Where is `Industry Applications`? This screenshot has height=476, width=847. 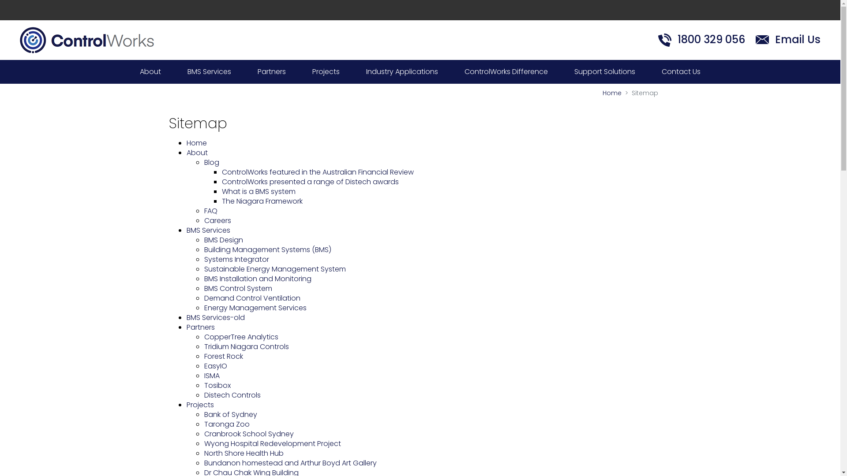
Industry Applications is located at coordinates (402, 72).